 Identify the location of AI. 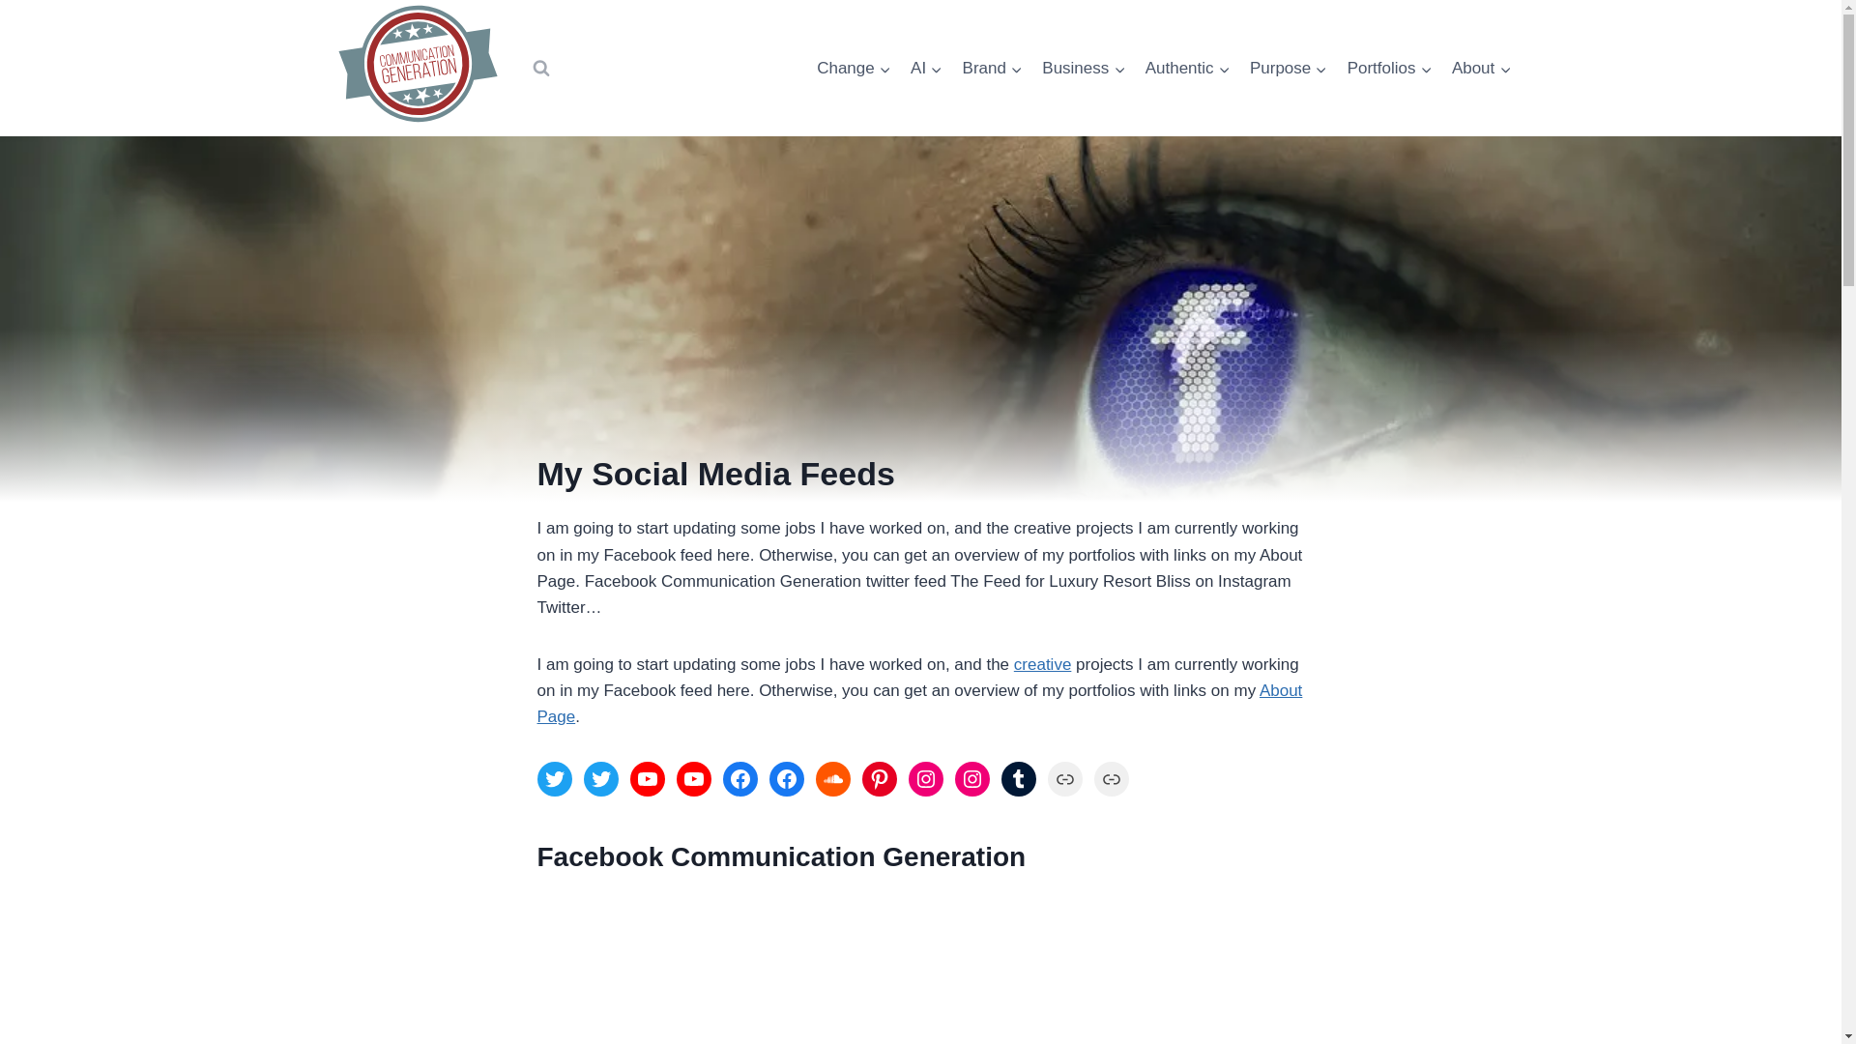
(926, 69).